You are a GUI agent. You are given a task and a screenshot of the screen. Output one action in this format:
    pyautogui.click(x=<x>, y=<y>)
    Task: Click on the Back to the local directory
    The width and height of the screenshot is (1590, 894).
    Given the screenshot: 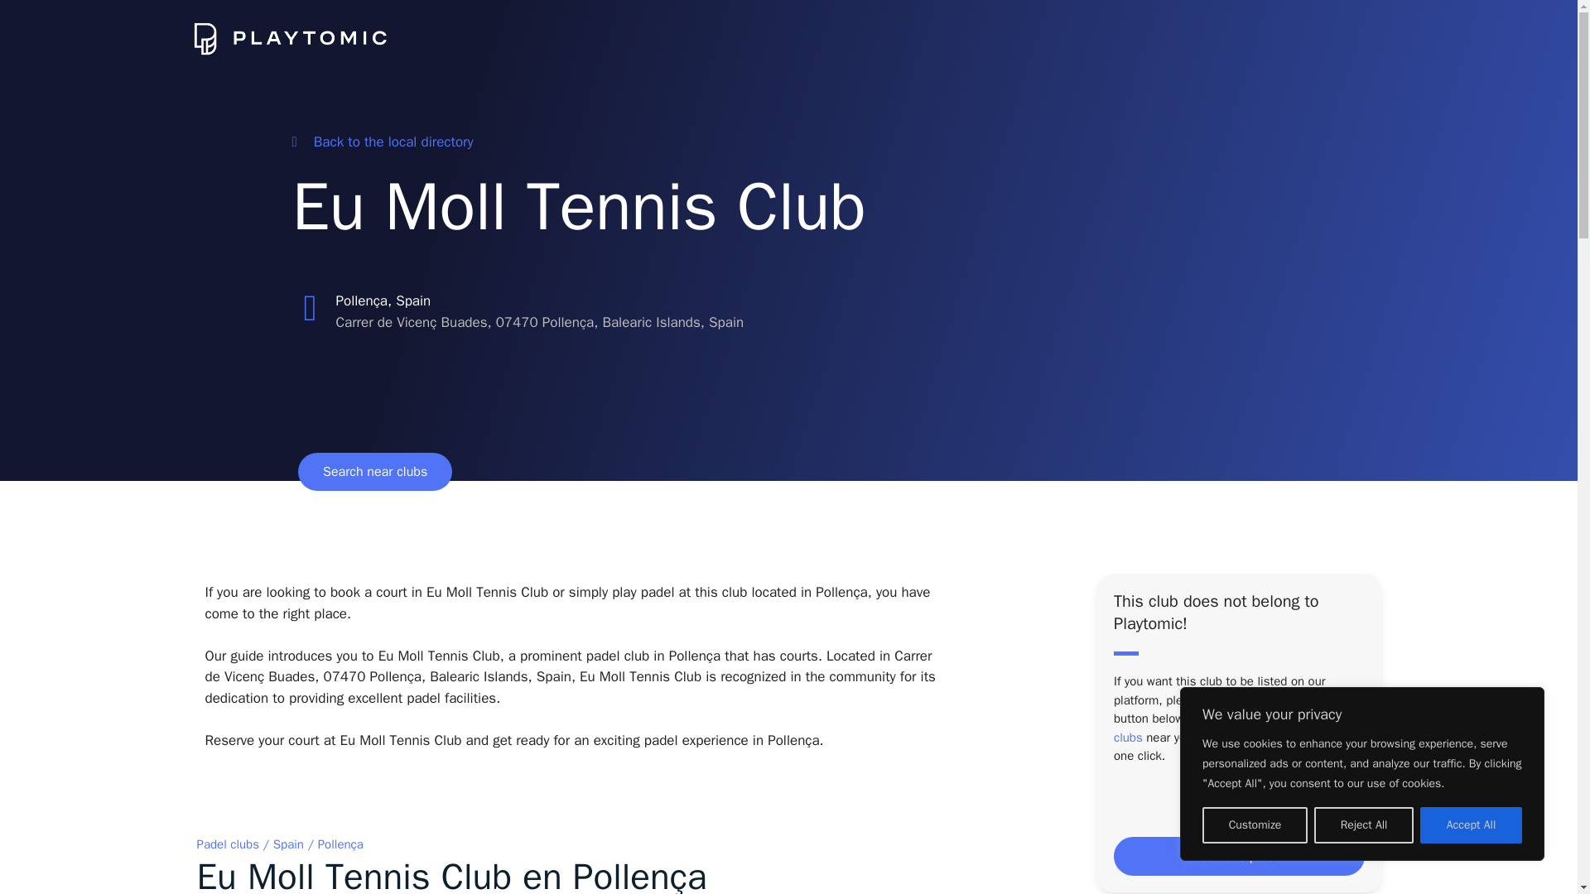 What is the action you would take?
    pyautogui.click(x=381, y=142)
    